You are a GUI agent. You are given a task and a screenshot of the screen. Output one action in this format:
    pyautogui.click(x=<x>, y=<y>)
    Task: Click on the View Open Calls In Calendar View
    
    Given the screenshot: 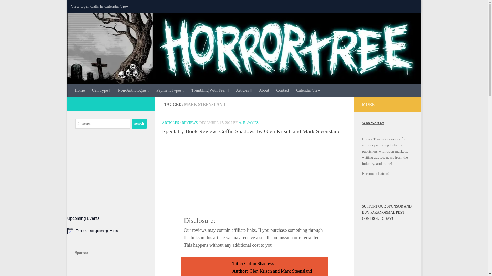 What is the action you would take?
    pyautogui.click(x=99, y=6)
    